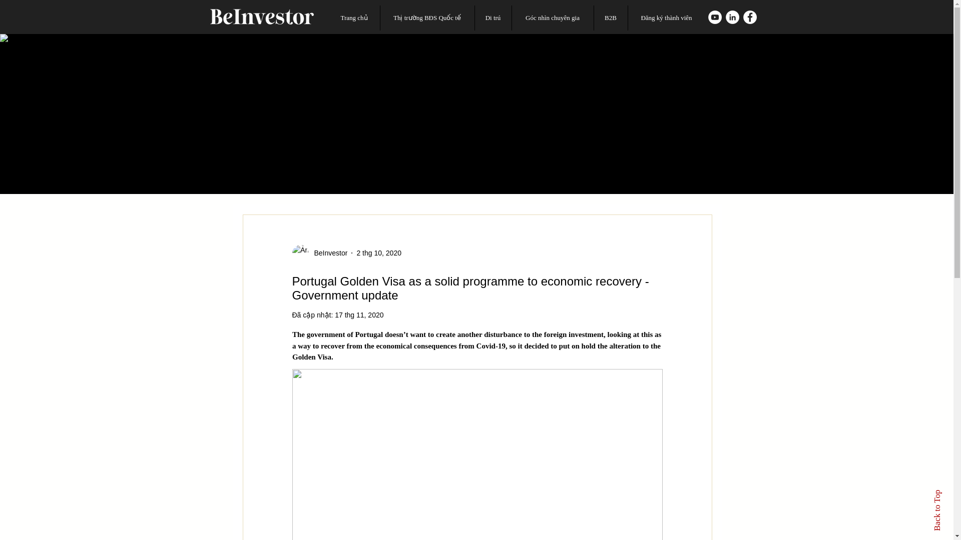 This screenshot has height=540, width=961. What do you see at coordinates (359, 315) in the screenshot?
I see `17 thg 11, 2020` at bounding box center [359, 315].